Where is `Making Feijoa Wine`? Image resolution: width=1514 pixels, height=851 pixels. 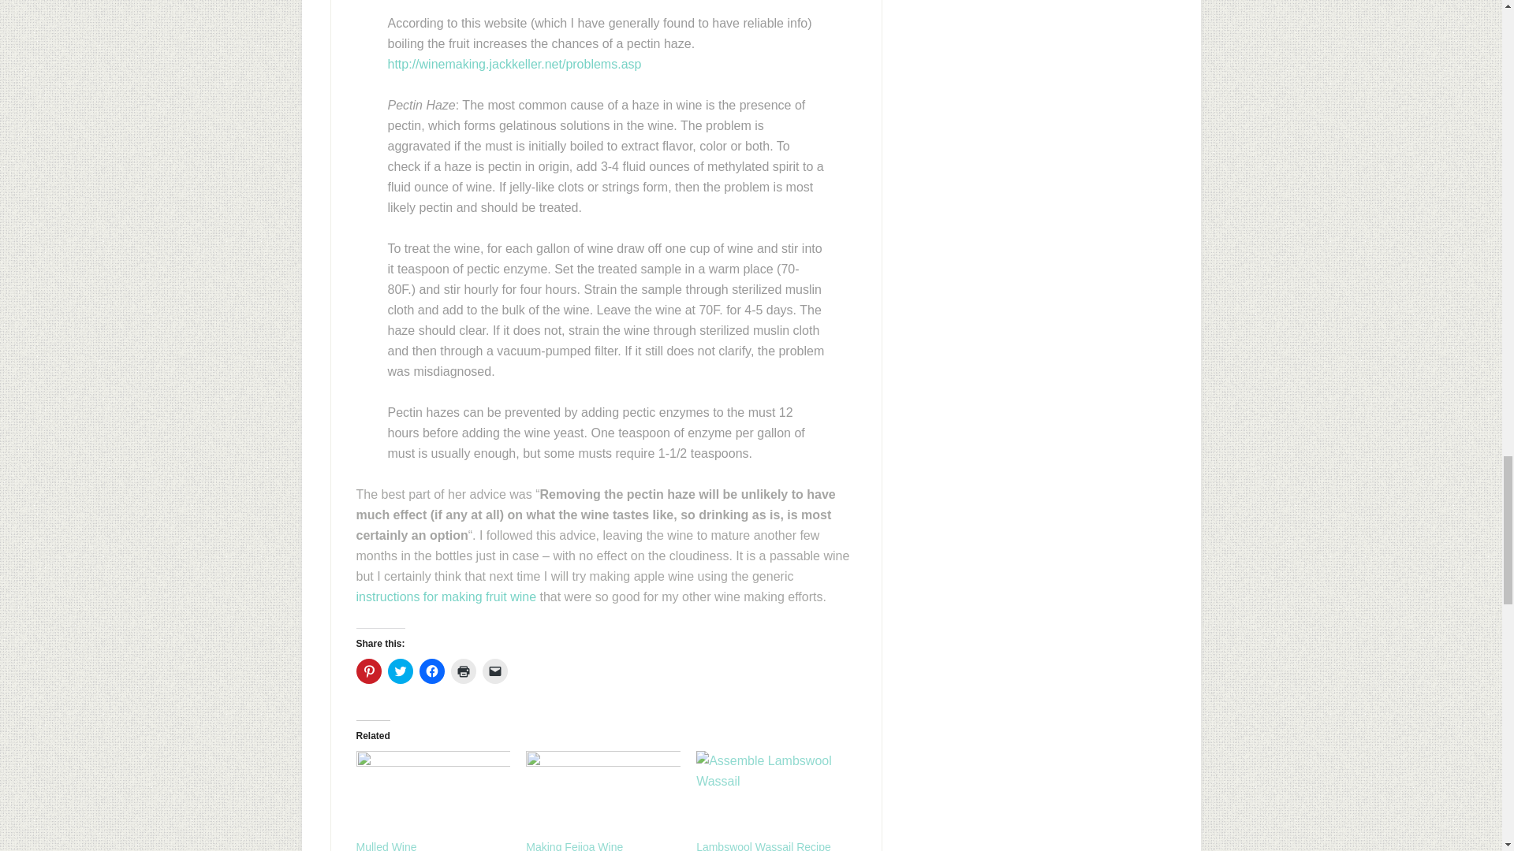
Making Feijoa Wine is located at coordinates (574, 846).